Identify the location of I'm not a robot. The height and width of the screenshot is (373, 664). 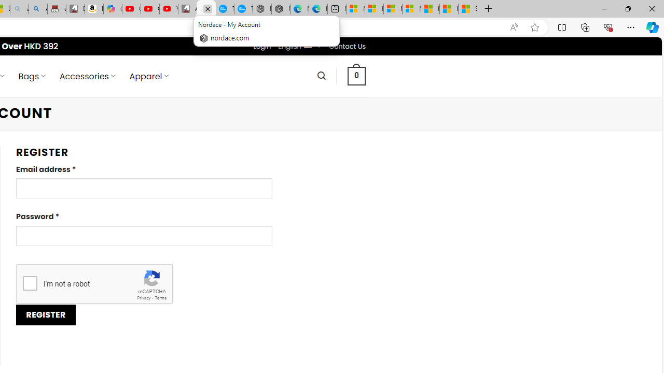
(30, 283).